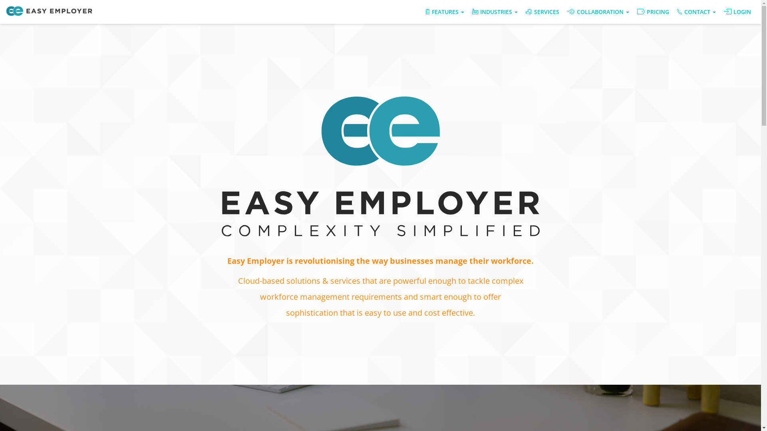 The image size is (767, 431). Describe the element at coordinates (598, 12) in the screenshot. I see `COLLABORATION` at that location.